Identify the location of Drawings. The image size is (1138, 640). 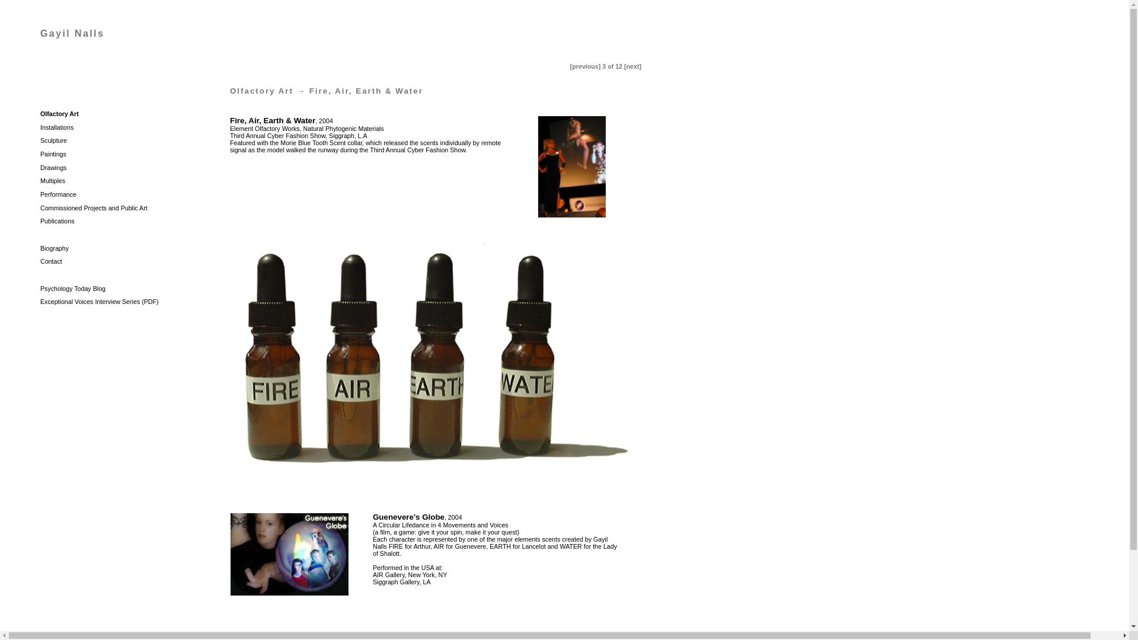
(53, 167).